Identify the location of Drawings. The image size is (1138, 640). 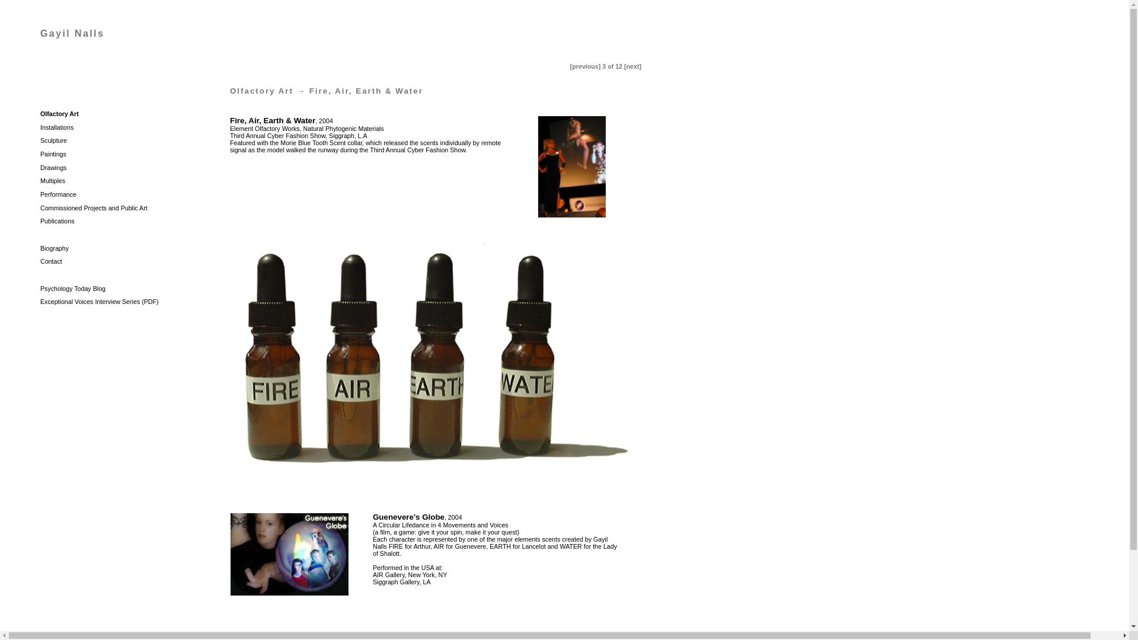
(53, 167).